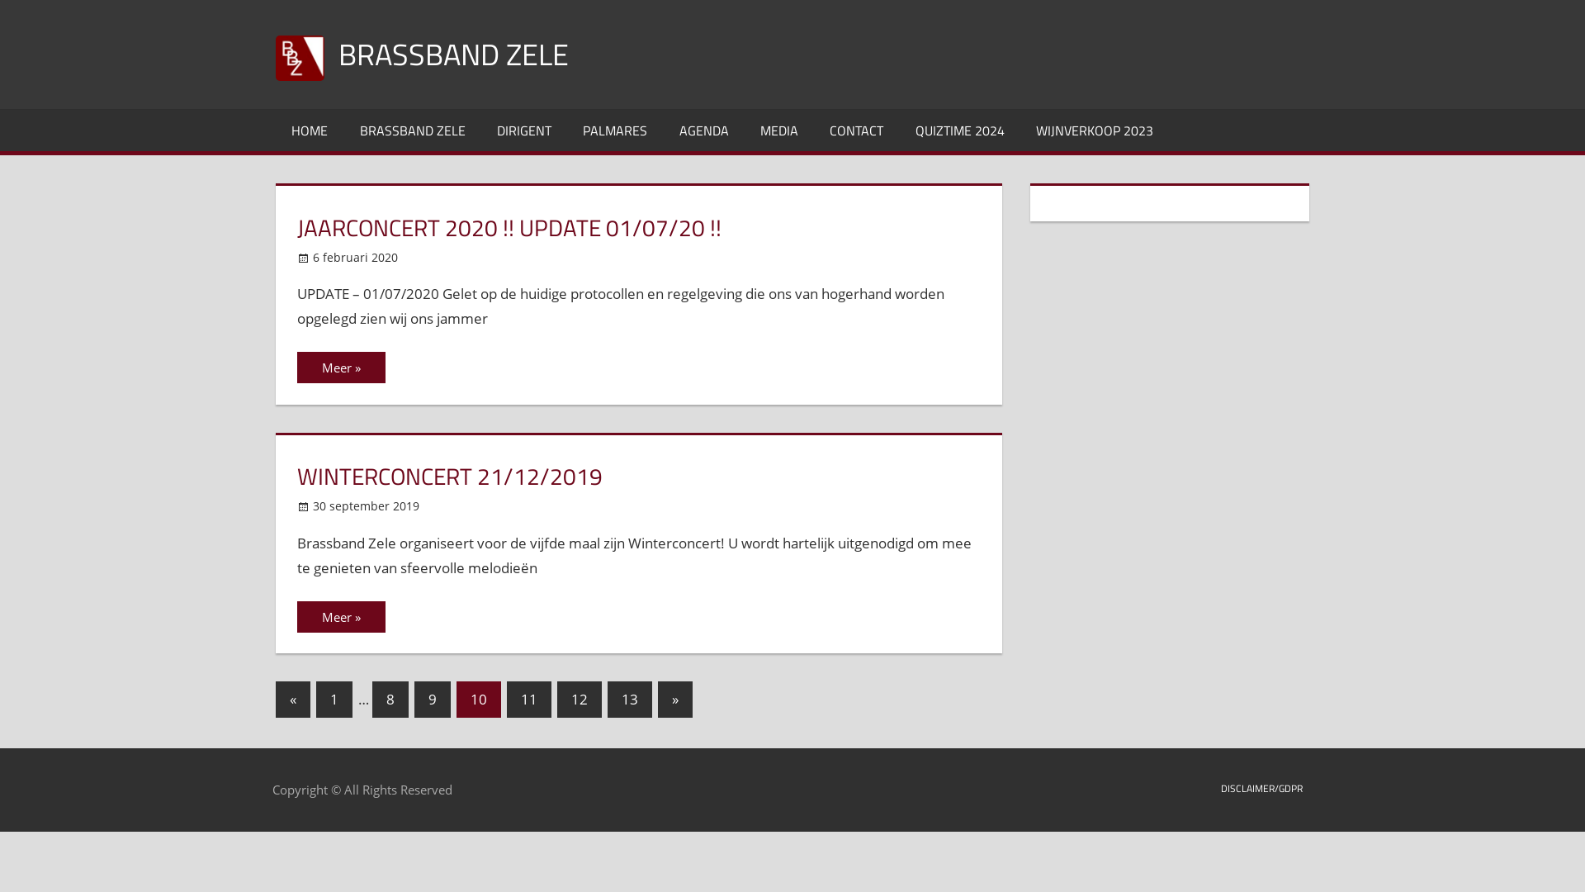 This screenshot has height=892, width=1585. I want to click on AGENDA, so click(704, 130).